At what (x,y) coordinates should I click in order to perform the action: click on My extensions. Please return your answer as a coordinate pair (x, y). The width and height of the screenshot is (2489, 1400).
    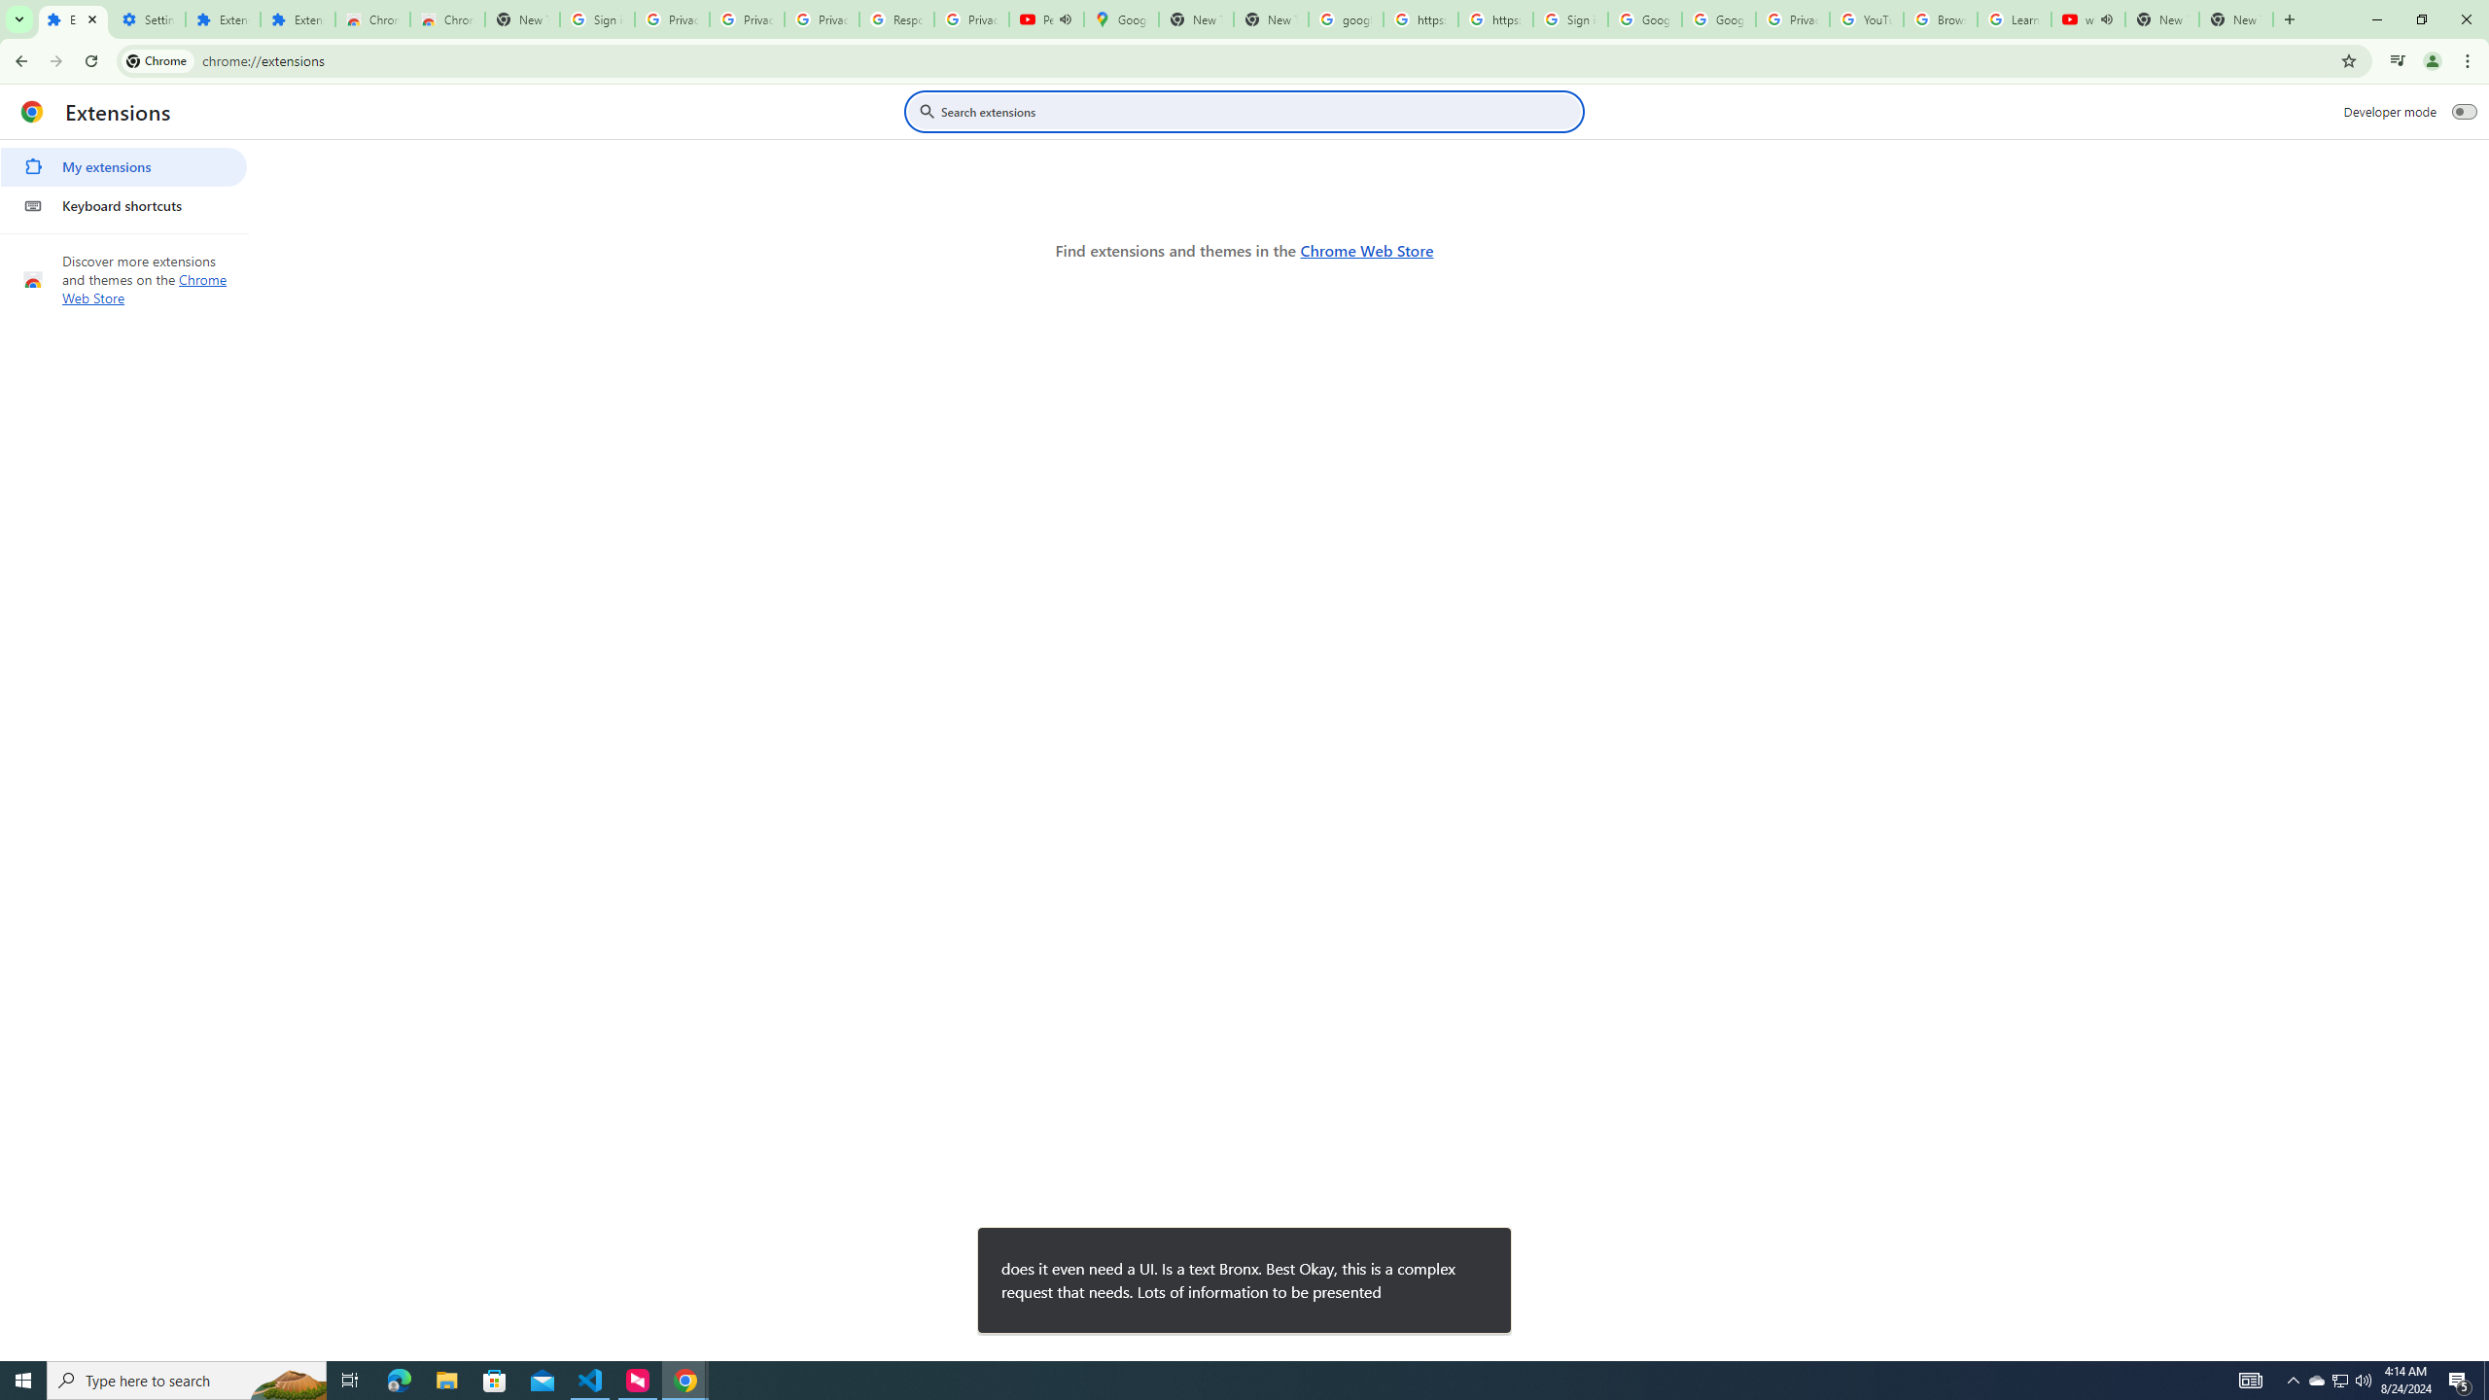
    Looking at the image, I should click on (123, 167).